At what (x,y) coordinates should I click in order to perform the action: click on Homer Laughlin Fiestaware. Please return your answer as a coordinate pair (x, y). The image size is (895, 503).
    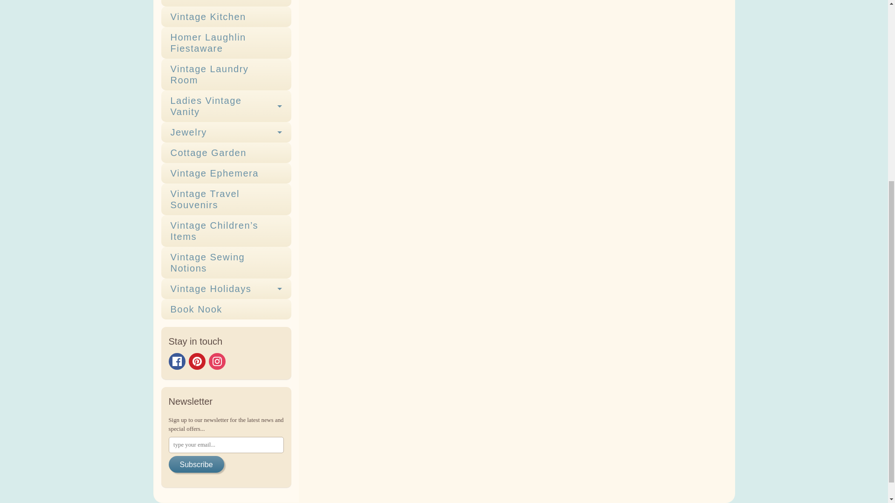
    Looking at the image, I should click on (226, 43).